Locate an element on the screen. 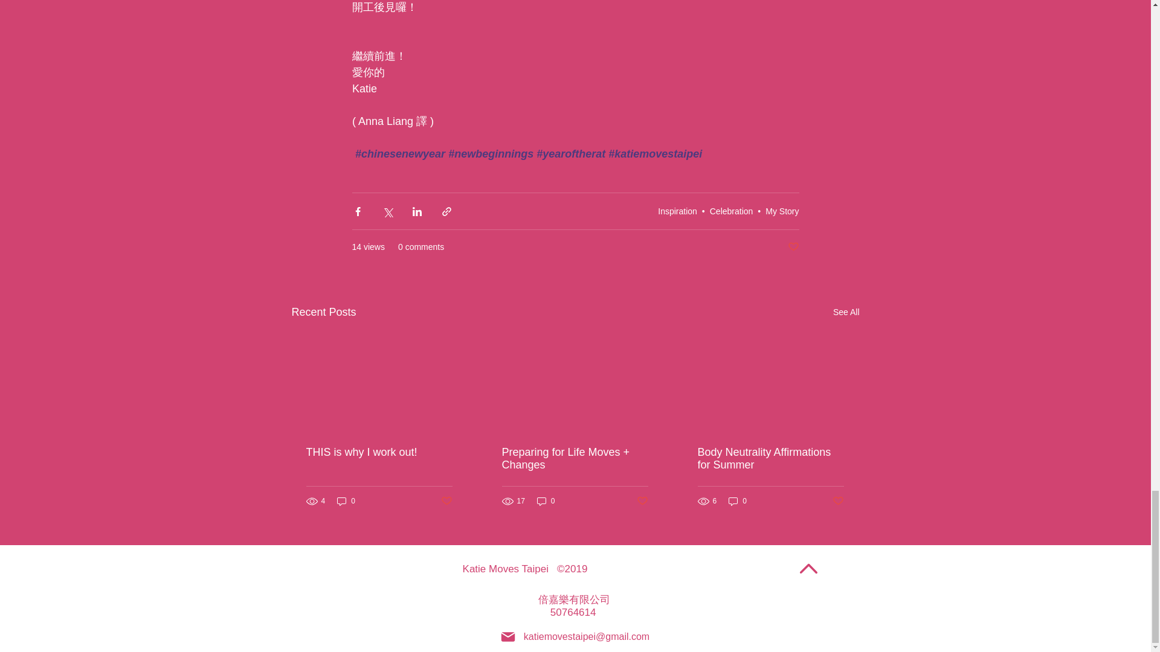 This screenshot has width=1160, height=652. Post not marked as liked is located at coordinates (793, 247).